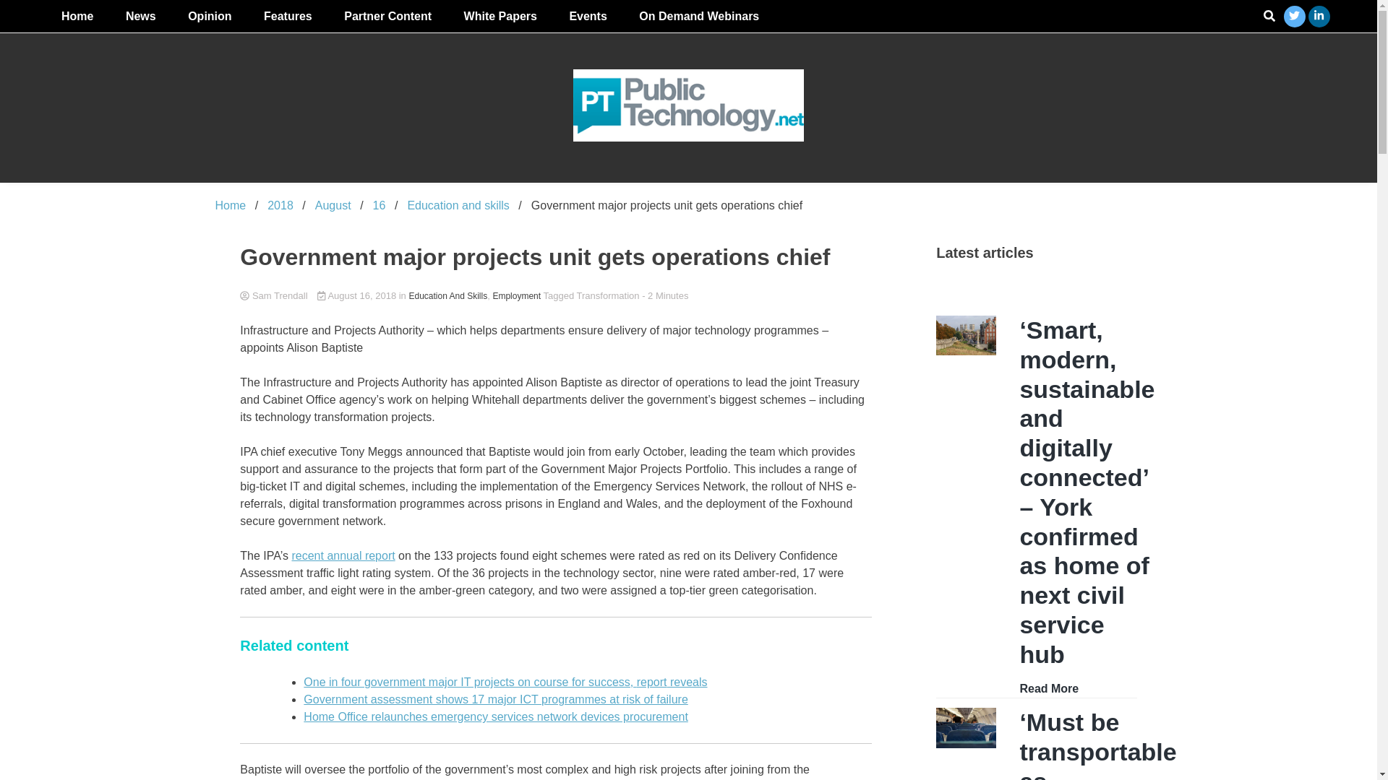 This screenshot has height=780, width=1388. What do you see at coordinates (379, 205) in the screenshot?
I see `16` at bounding box center [379, 205].